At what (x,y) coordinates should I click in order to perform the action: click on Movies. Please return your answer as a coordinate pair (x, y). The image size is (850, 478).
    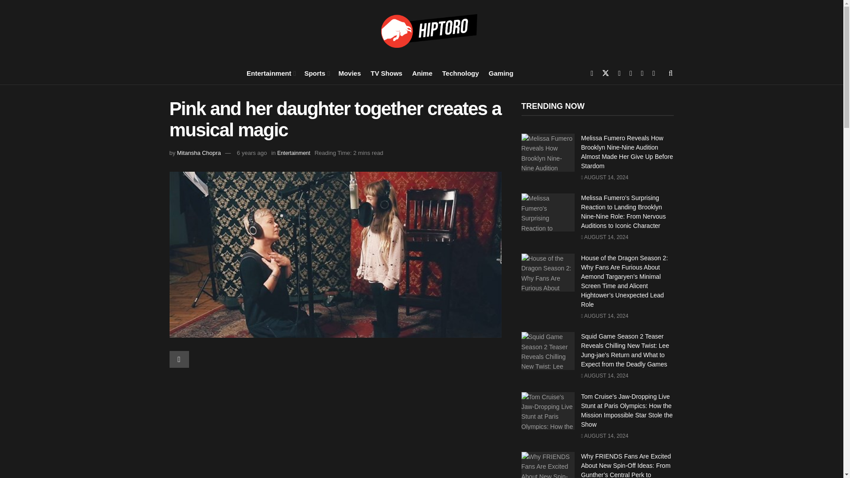
    Looking at the image, I should click on (349, 73).